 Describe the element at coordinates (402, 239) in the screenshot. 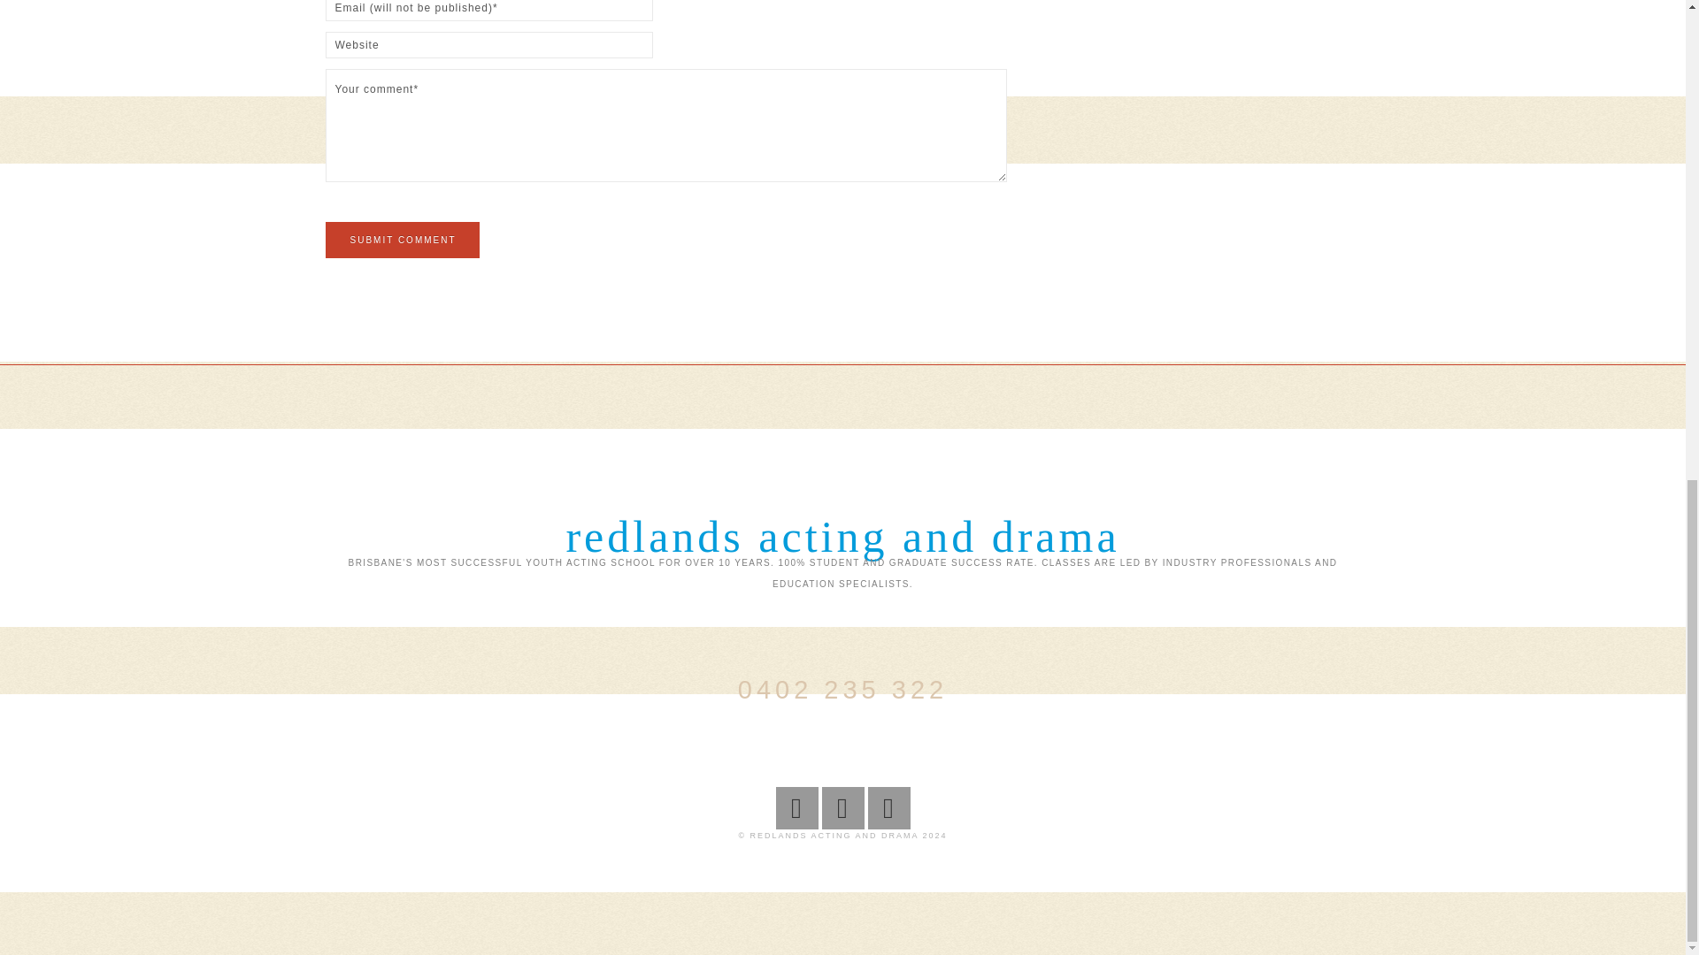

I see `Submit Comment` at that location.